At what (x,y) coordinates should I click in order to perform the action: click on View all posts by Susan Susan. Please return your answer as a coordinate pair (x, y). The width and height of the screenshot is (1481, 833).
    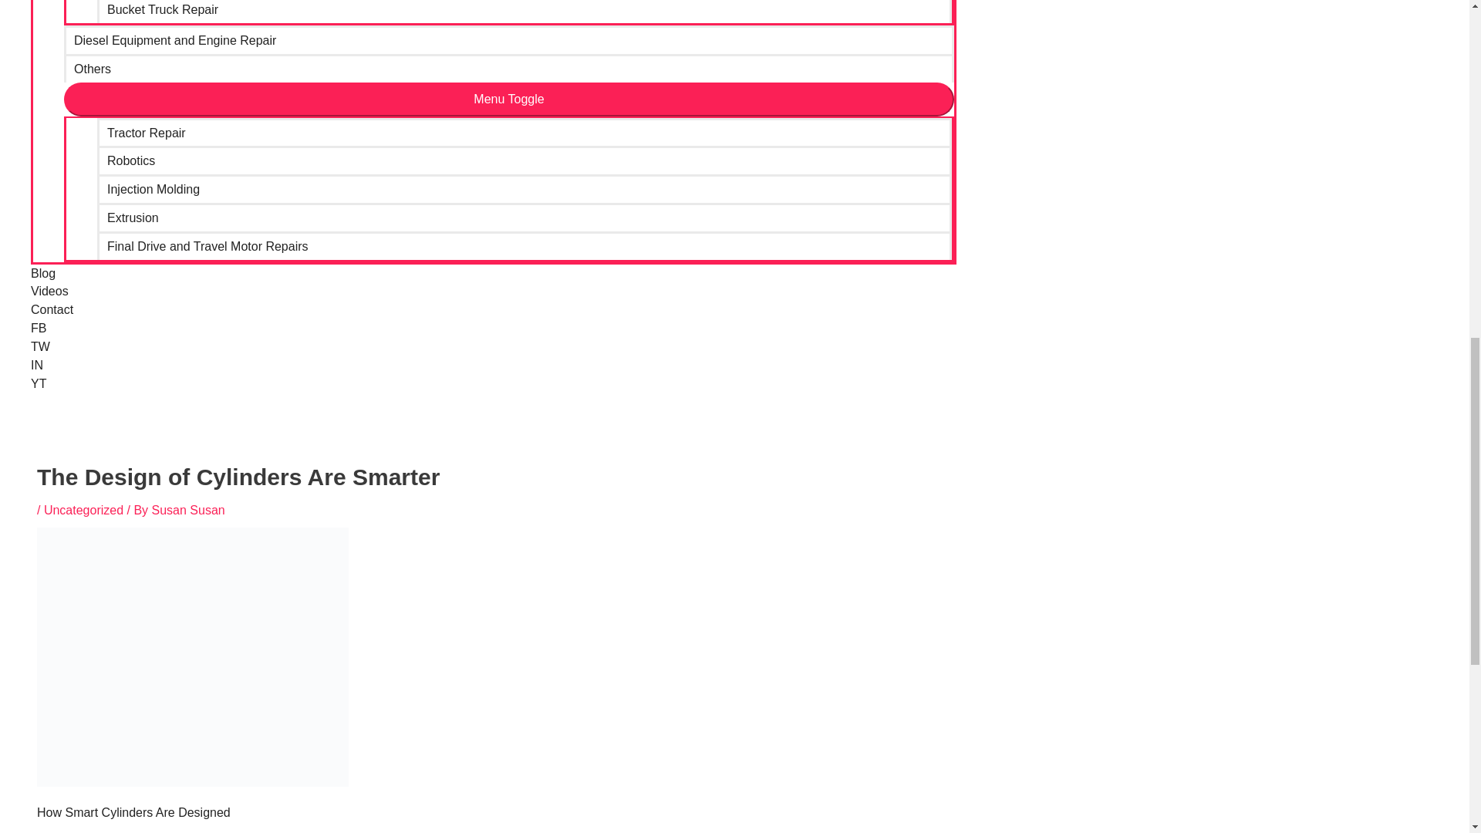
    Looking at the image, I should click on (188, 510).